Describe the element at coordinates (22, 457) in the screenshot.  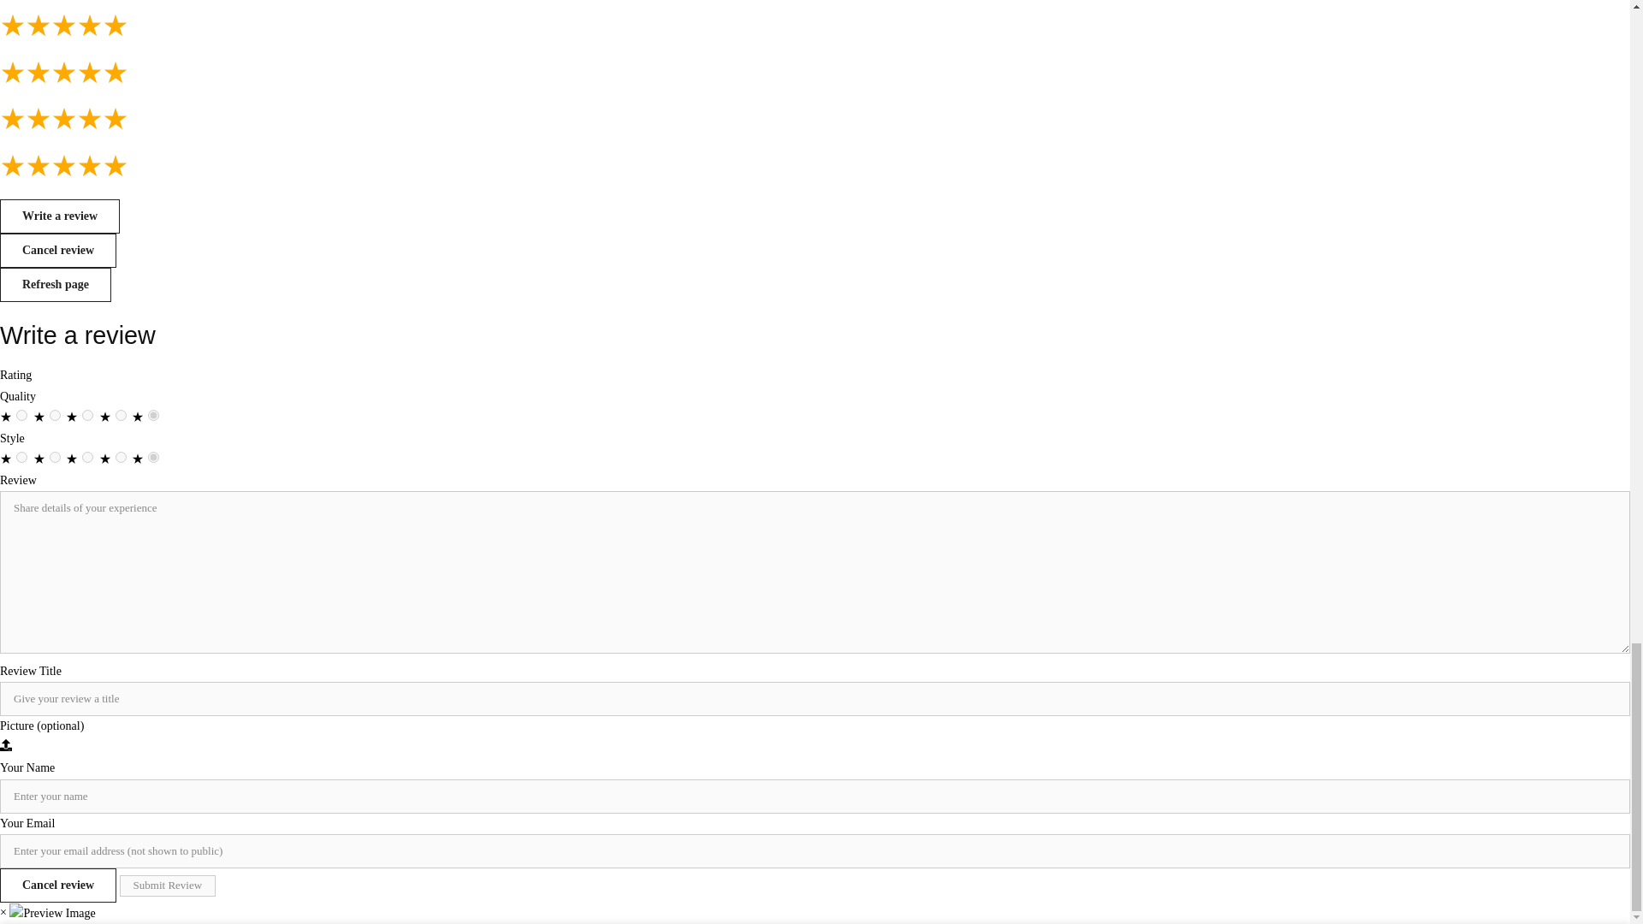
I see `1` at that location.